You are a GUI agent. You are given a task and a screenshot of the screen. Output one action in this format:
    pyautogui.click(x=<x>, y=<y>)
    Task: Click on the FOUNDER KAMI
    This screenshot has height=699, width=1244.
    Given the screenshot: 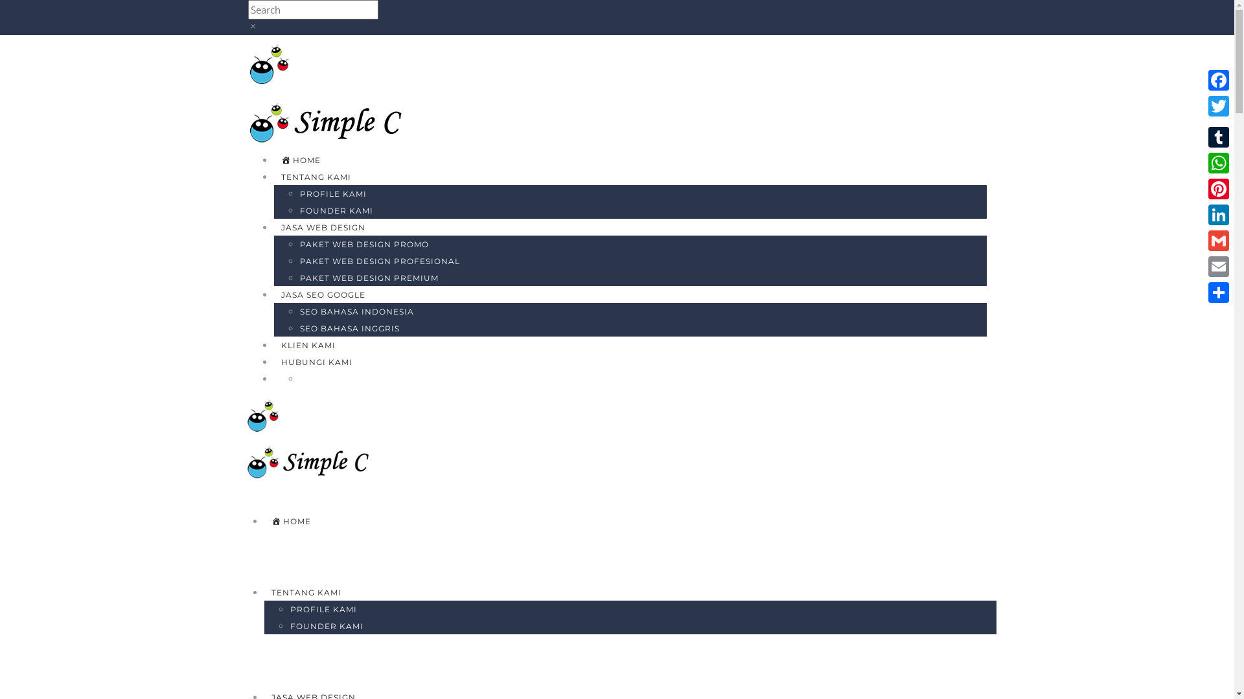 What is the action you would take?
    pyautogui.click(x=336, y=211)
    